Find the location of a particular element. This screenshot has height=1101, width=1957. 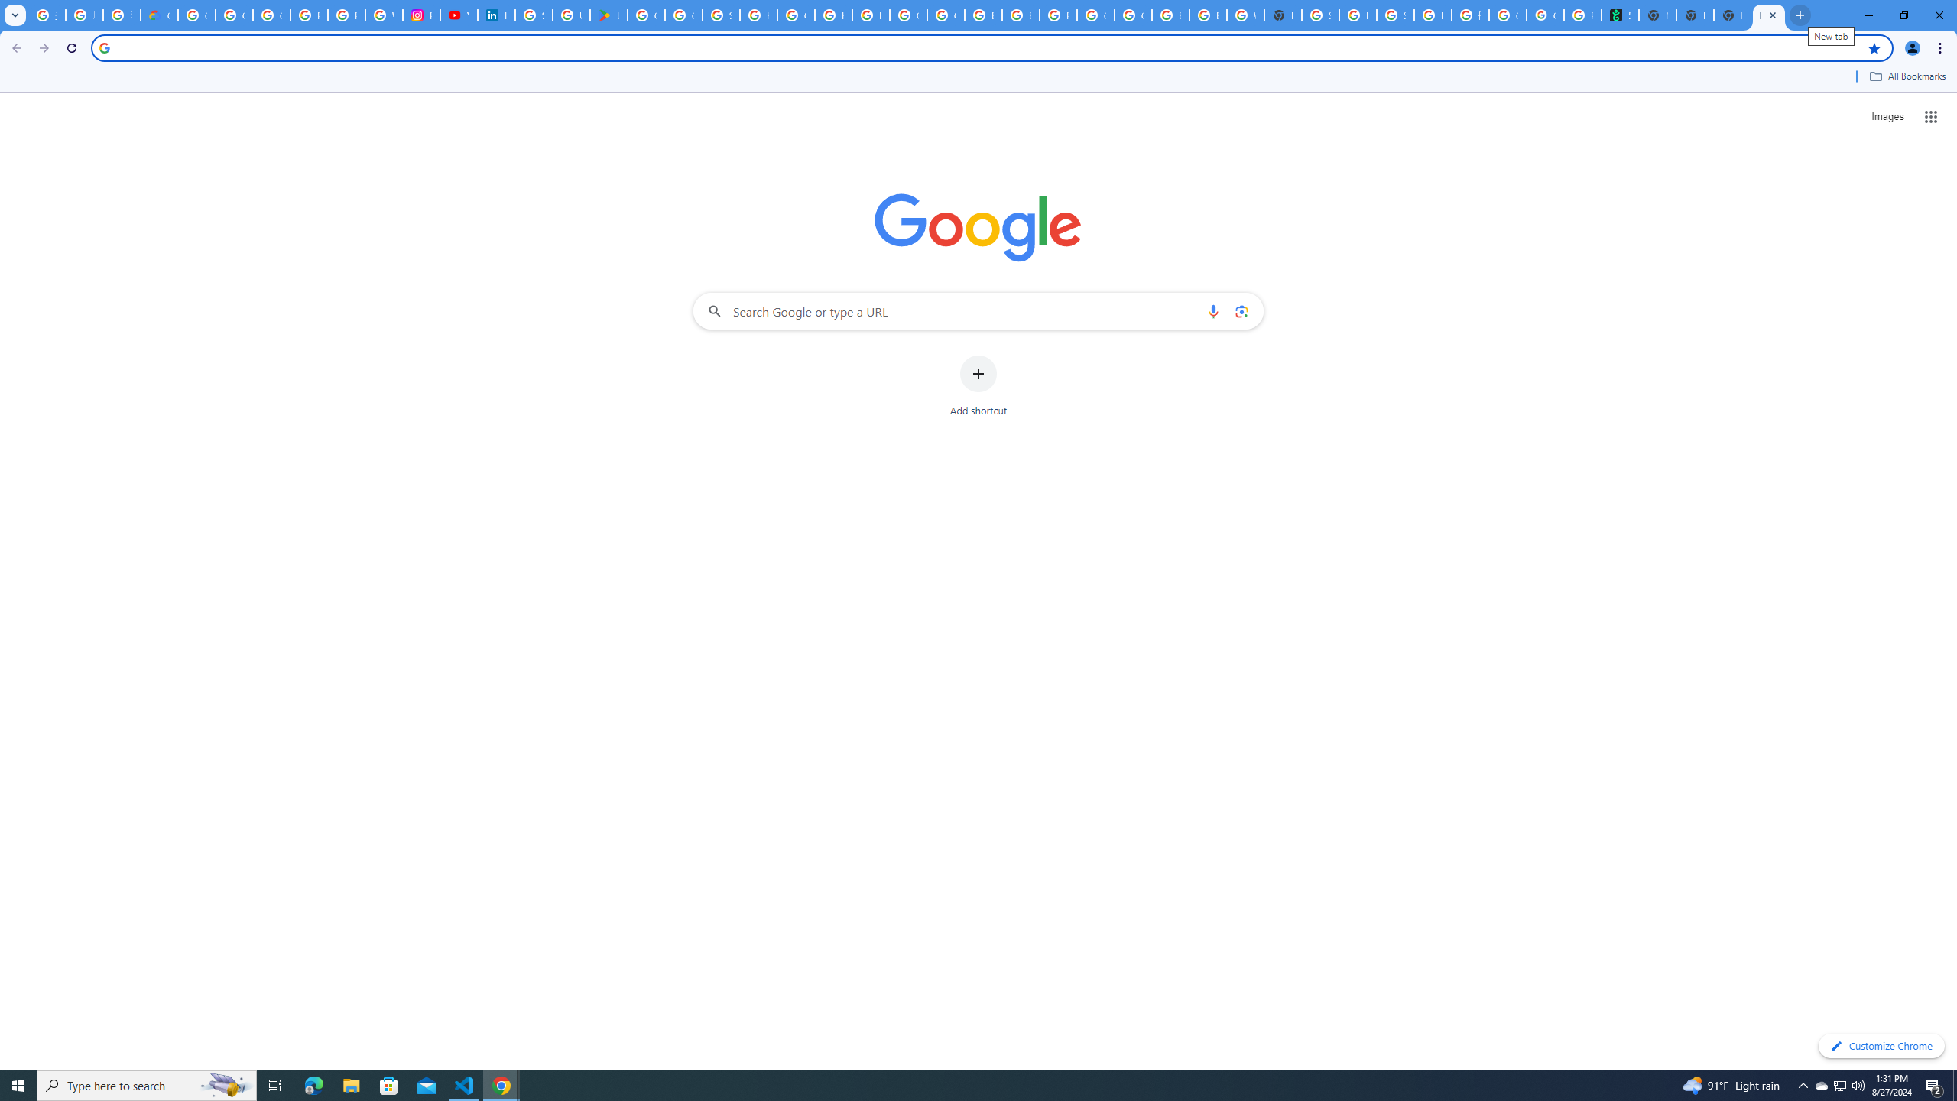

Search by voice is located at coordinates (1213, 310).